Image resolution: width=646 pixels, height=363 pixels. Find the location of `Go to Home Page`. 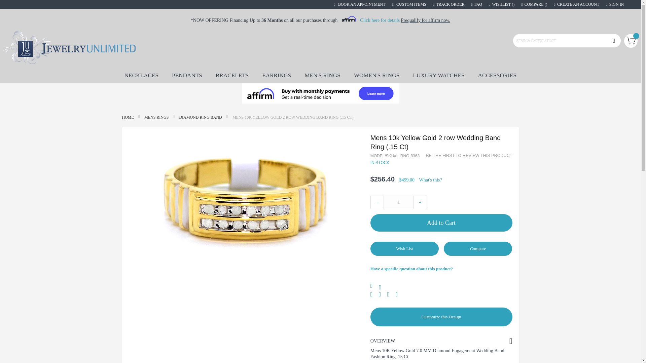

Go to Home Page is located at coordinates (128, 117).